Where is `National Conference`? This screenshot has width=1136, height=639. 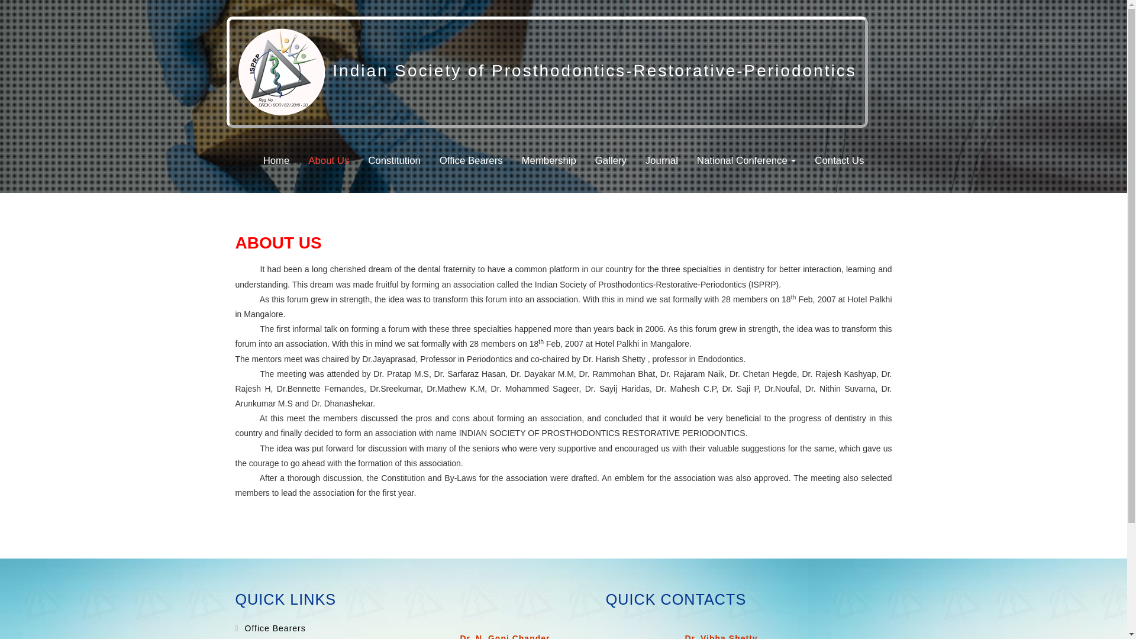
National Conference is located at coordinates (747, 161).